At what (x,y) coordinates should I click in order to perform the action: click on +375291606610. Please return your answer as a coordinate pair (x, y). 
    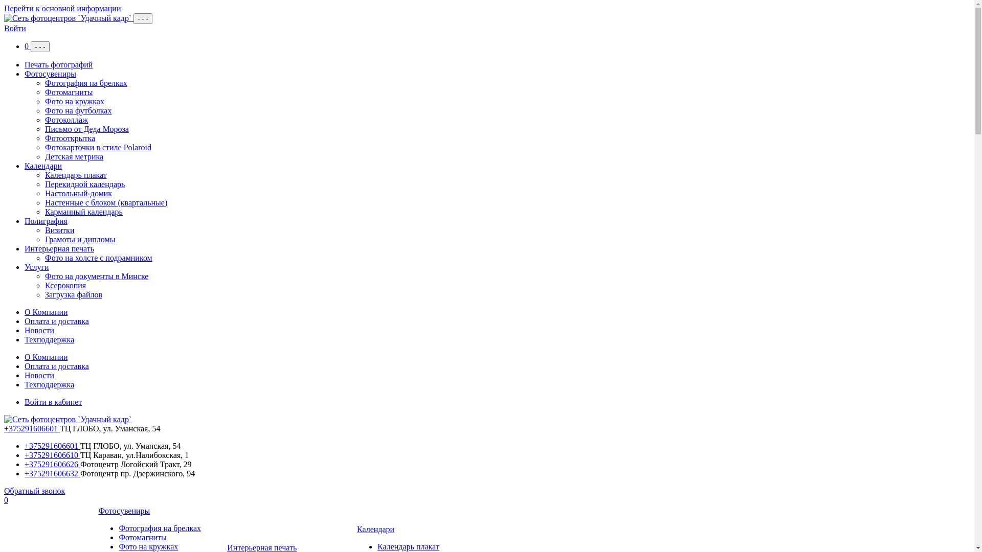
    Looking at the image, I should click on (52, 455).